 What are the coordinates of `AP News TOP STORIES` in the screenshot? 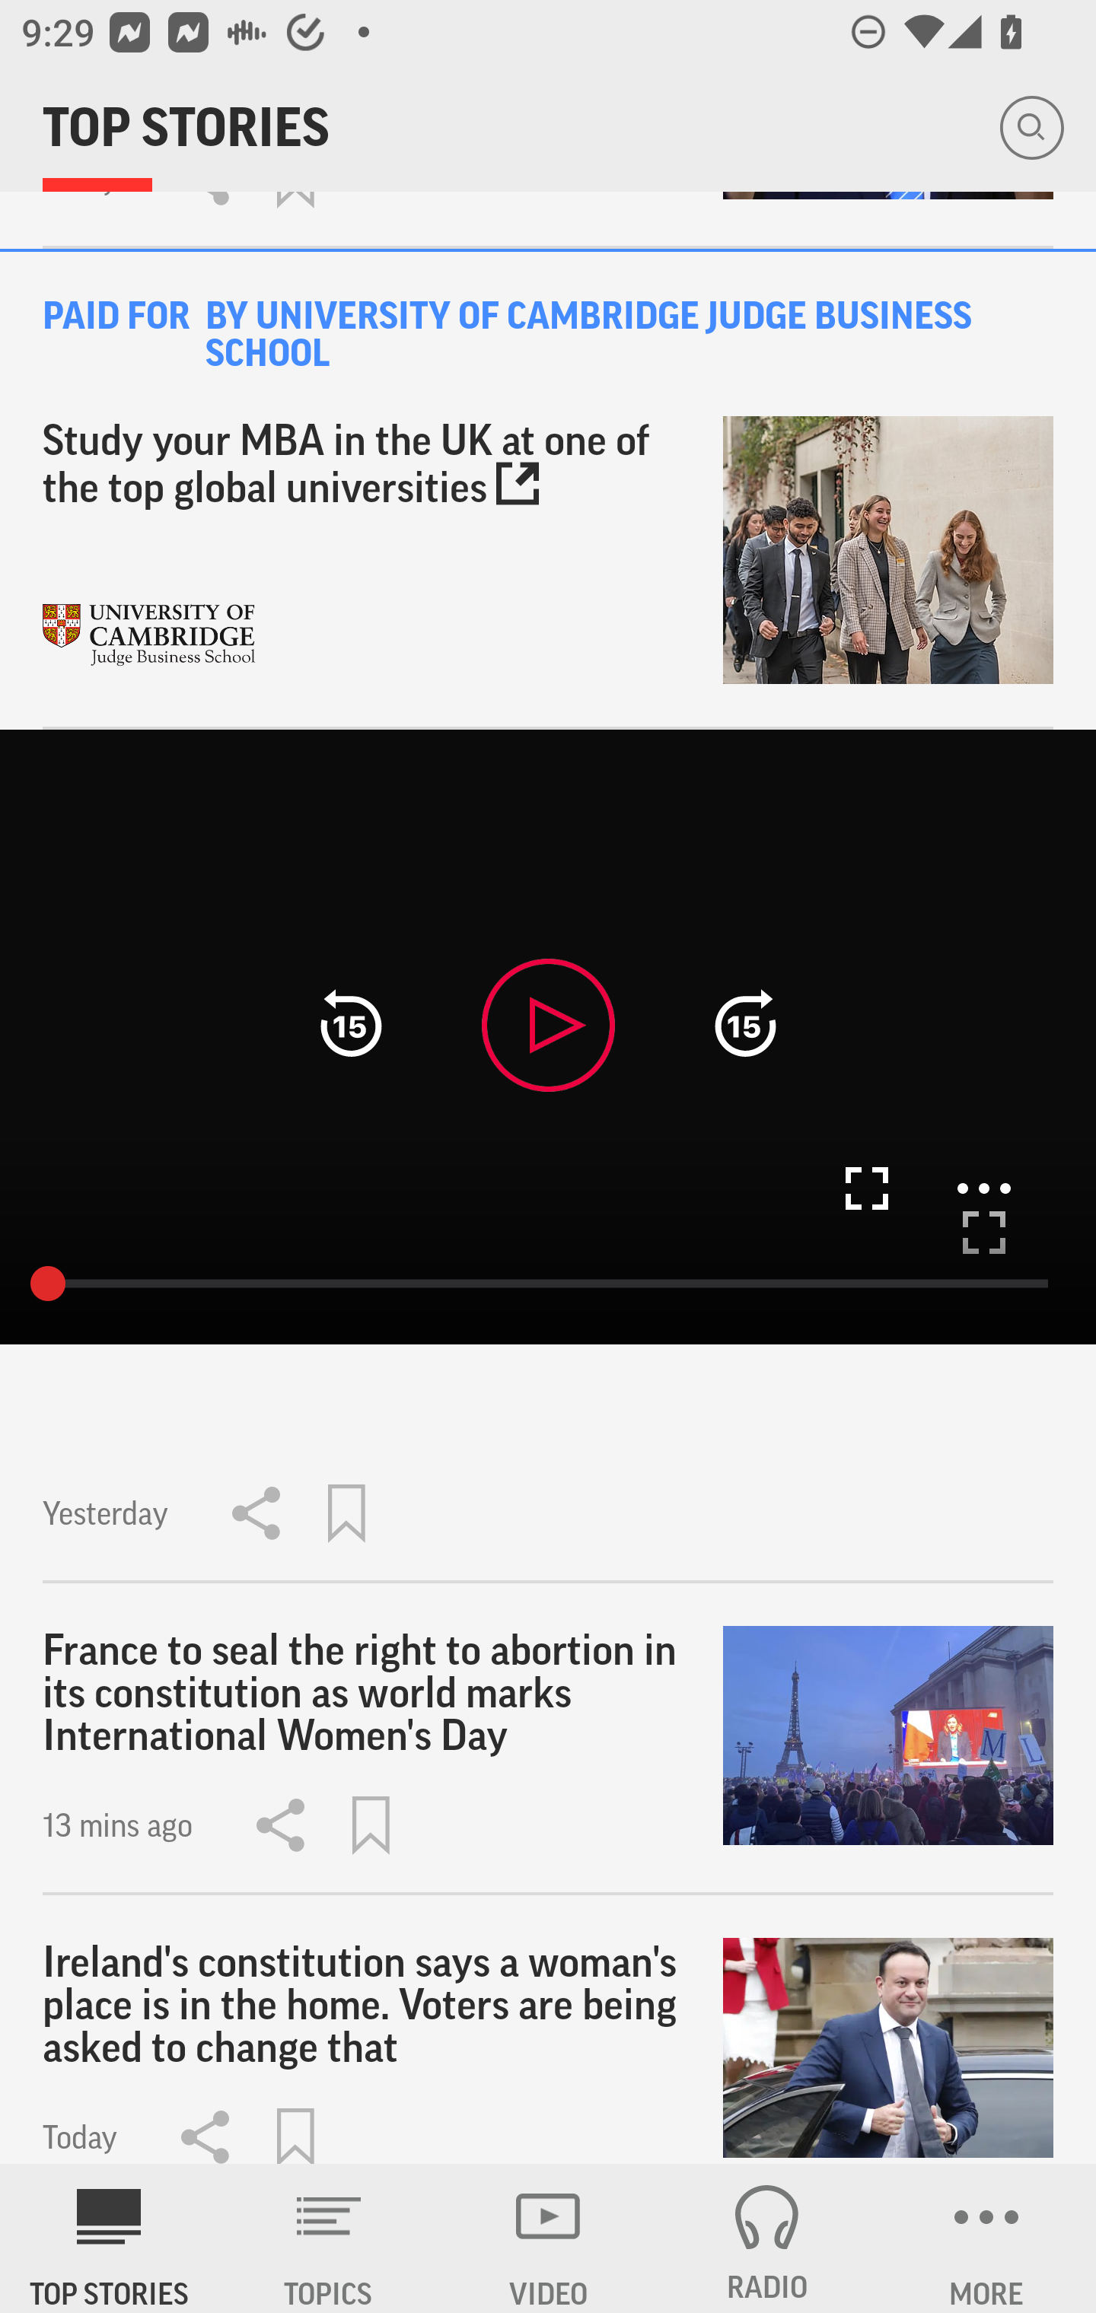 It's located at (110, 2238).